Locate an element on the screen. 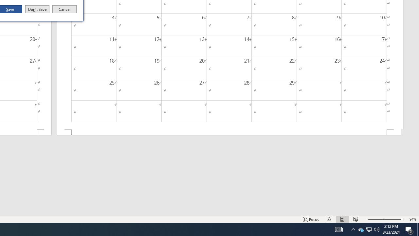 The width and height of the screenshot is (419, 236). Action Center, 2 new notifications is located at coordinates (64, 9).